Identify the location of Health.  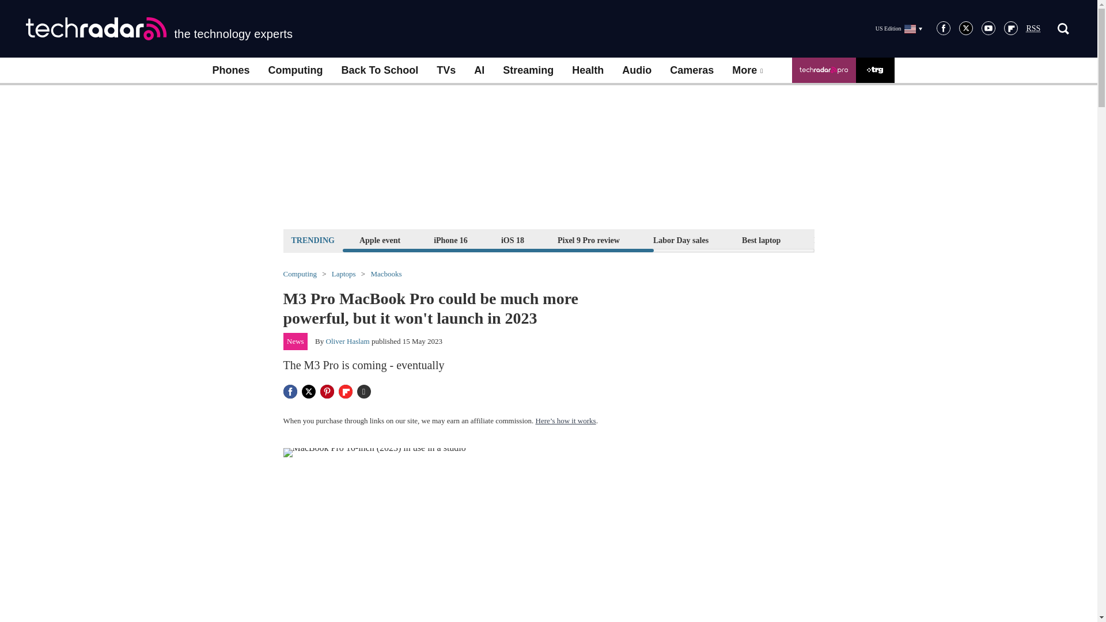
(588, 70).